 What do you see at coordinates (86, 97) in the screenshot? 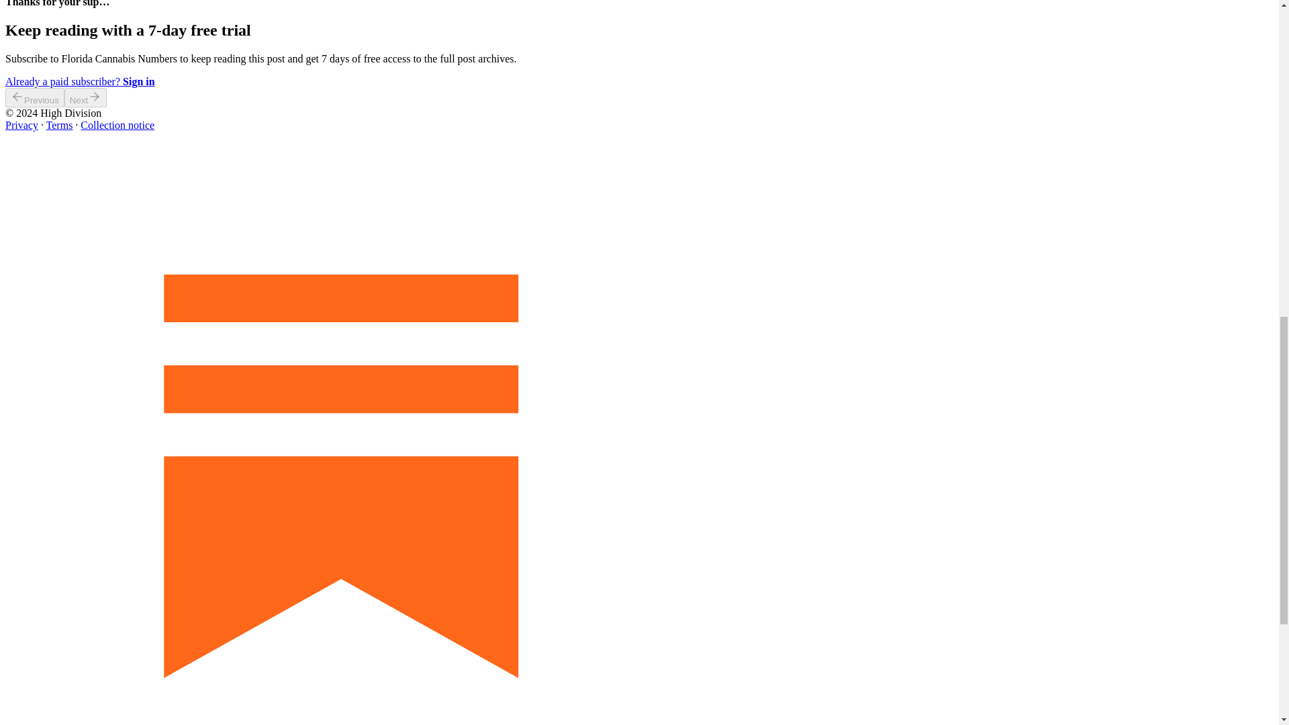
I see `Next` at bounding box center [86, 97].